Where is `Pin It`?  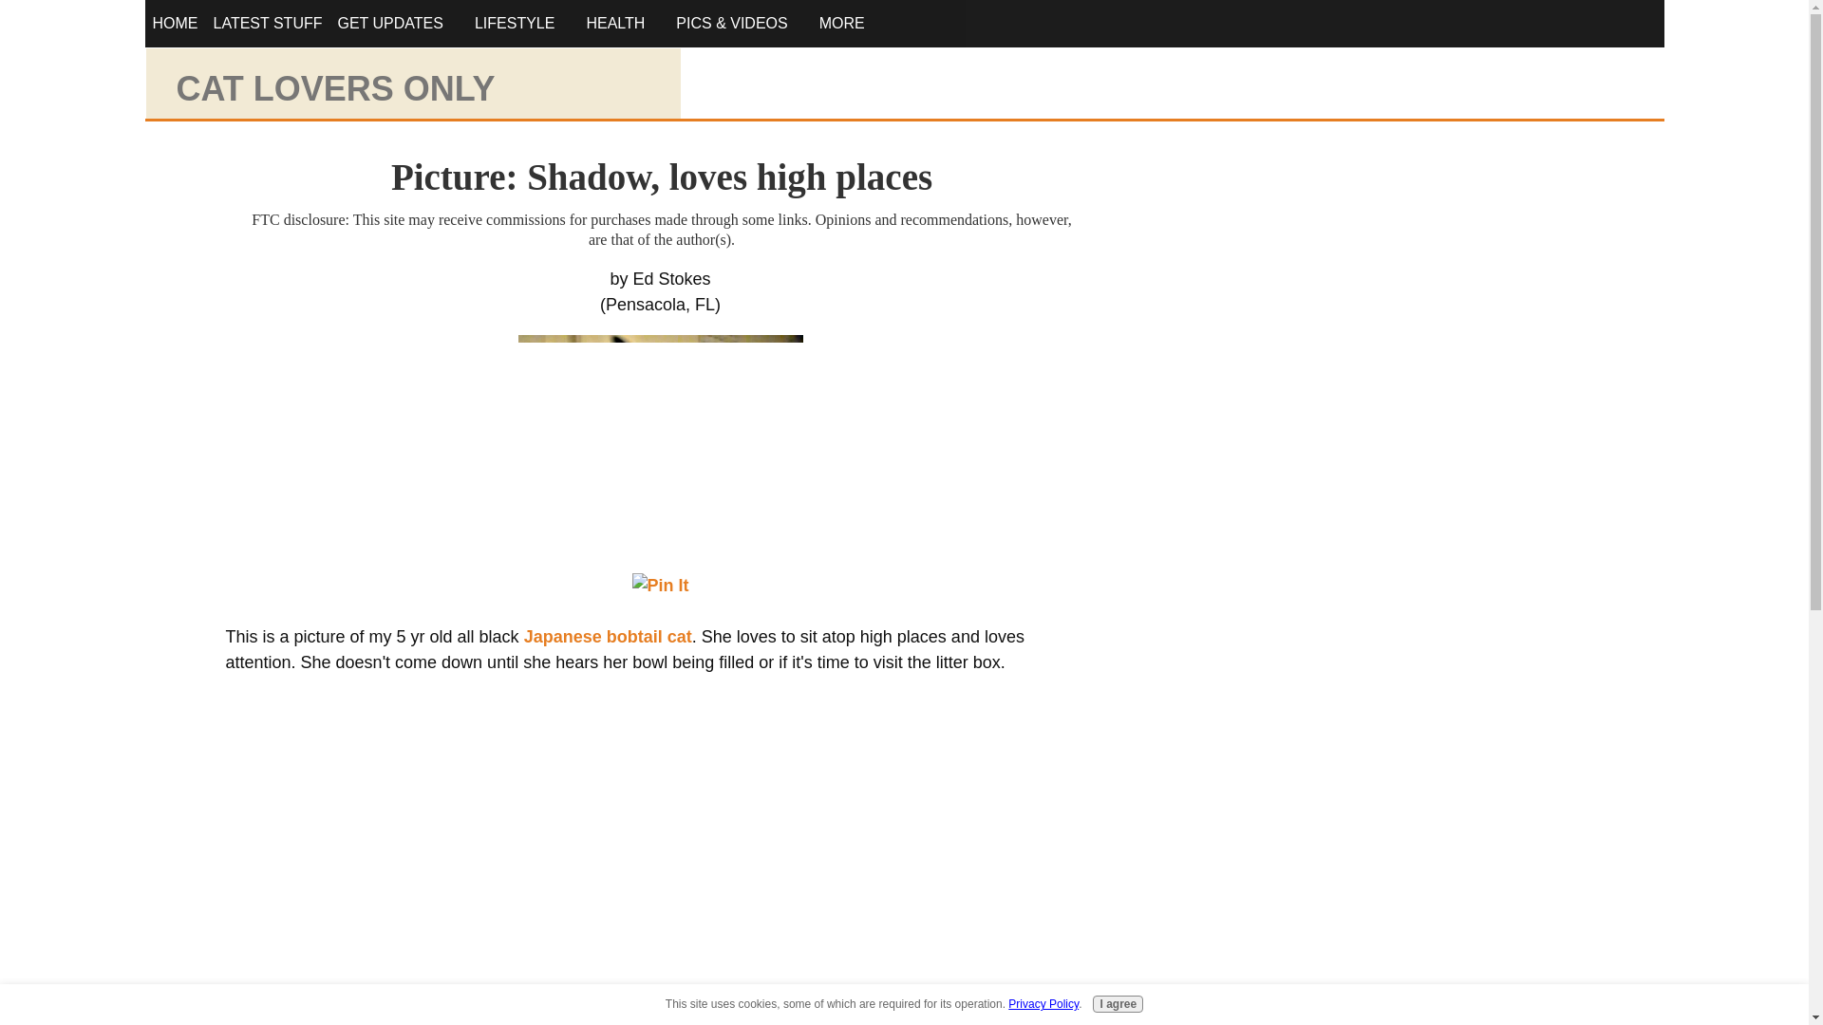 Pin It is located at coordinates (661, 585).